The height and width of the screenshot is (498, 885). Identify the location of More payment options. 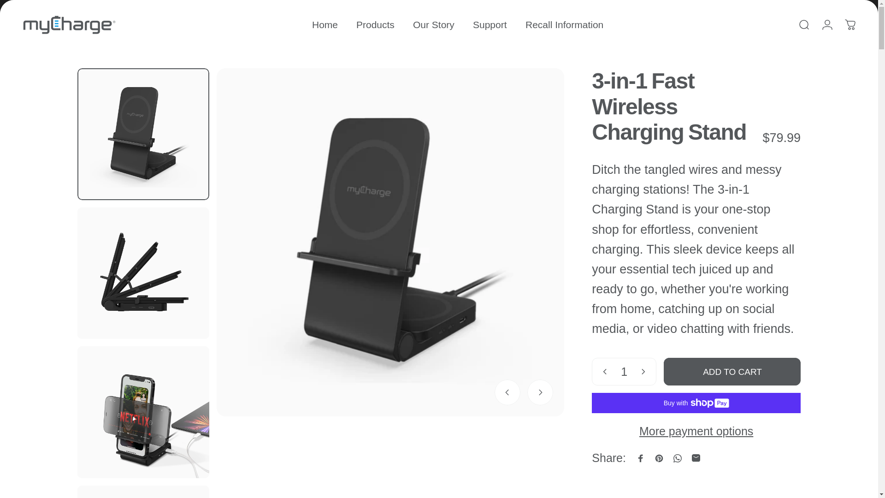
(696, 432).